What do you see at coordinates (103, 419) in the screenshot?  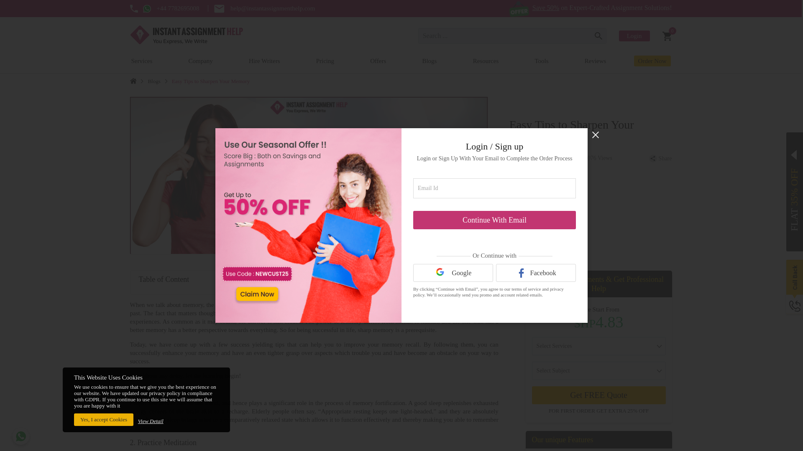 I see `Yes, I accept Cookies` at bounding box center [103, 419].